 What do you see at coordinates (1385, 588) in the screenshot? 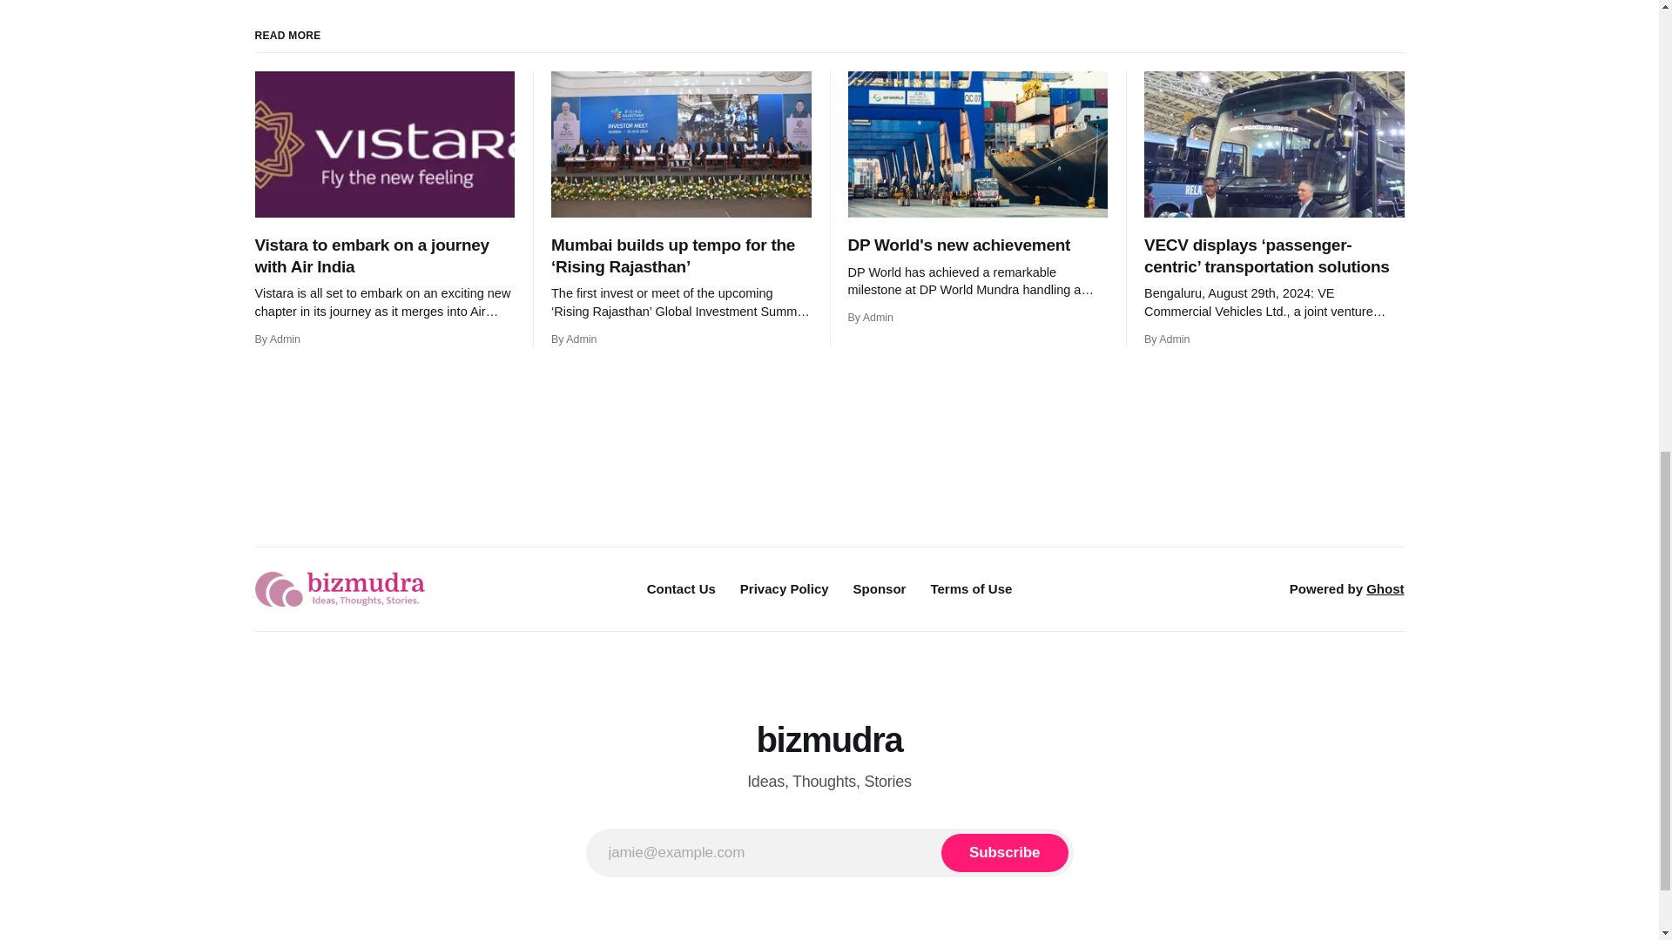
I see `Ghost` at bounding box center [1385, 588].